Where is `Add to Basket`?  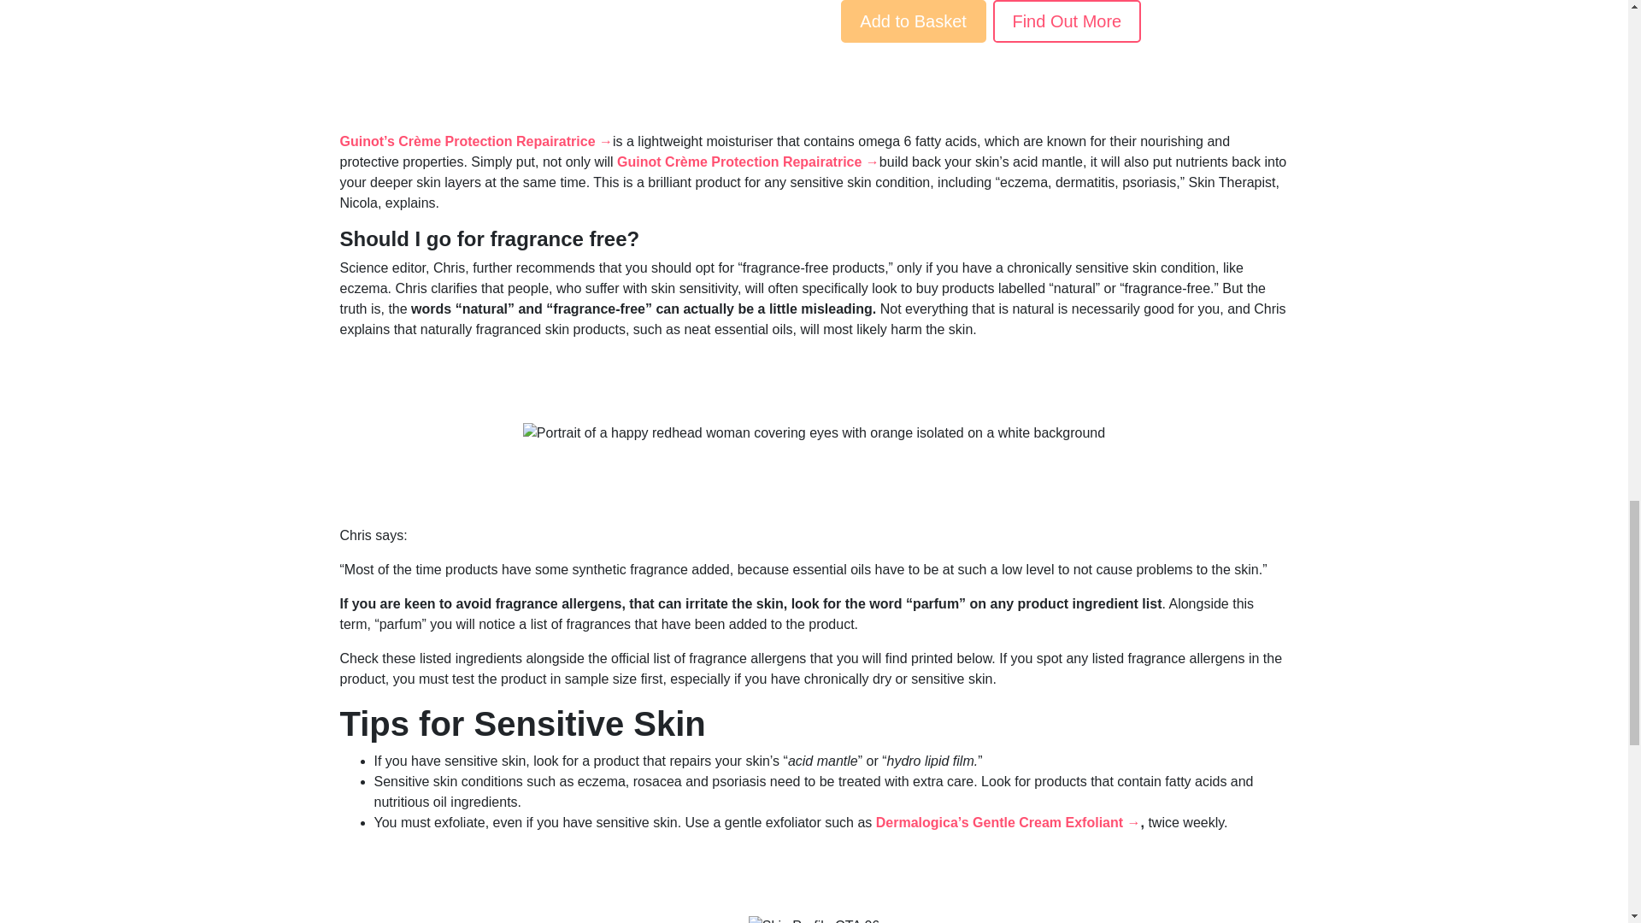 Add to Basket is located at coordinates (913, 21).